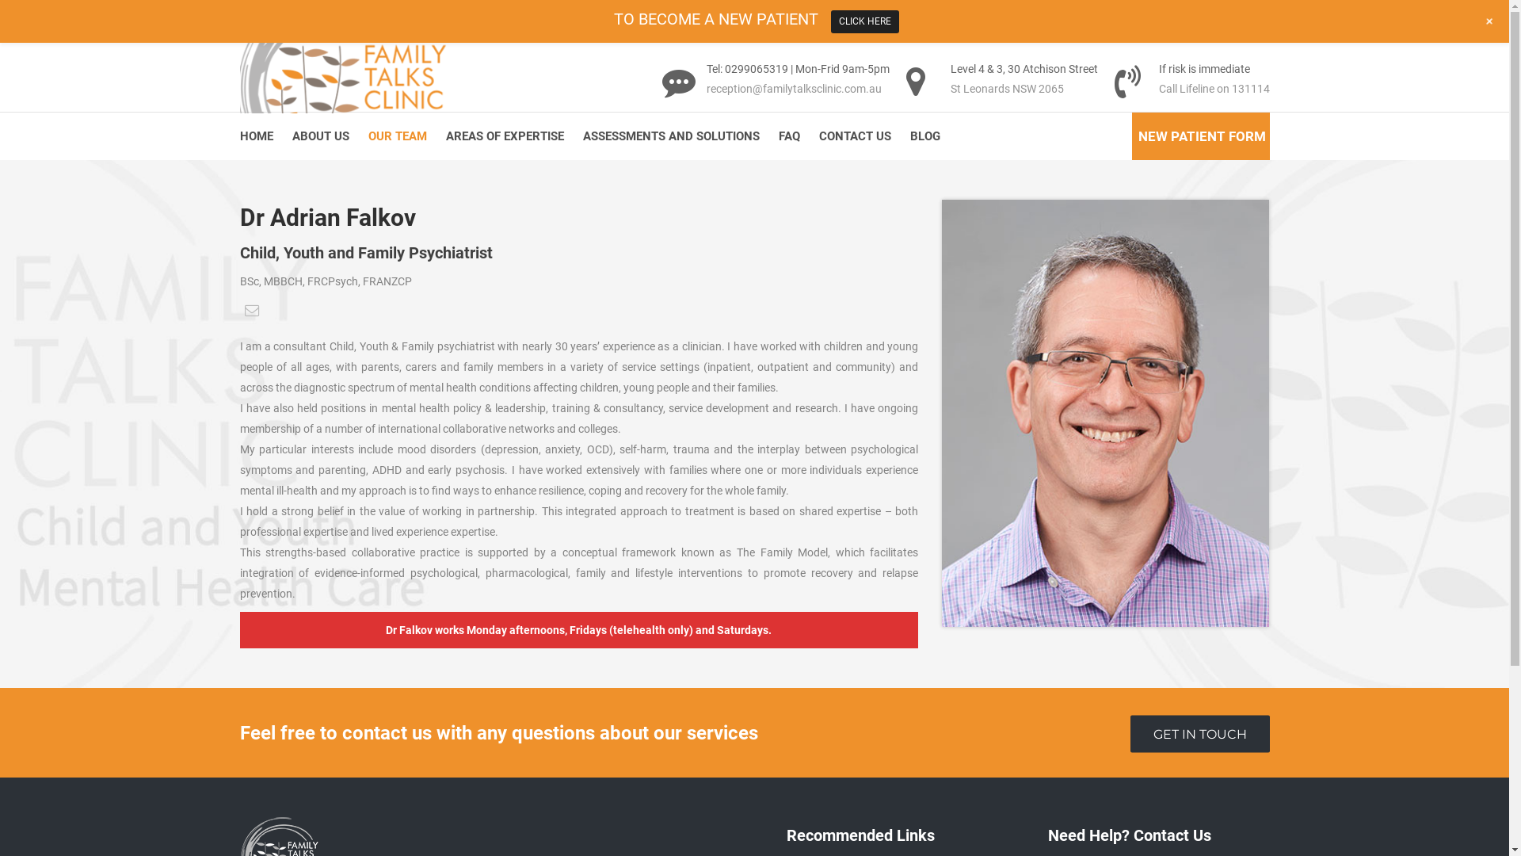 This screenshot has height=856, width=1521. Describe the element at coordinates (504, 136) in the screenshot. I see `AREAS OF EXPERTISE` at that location.